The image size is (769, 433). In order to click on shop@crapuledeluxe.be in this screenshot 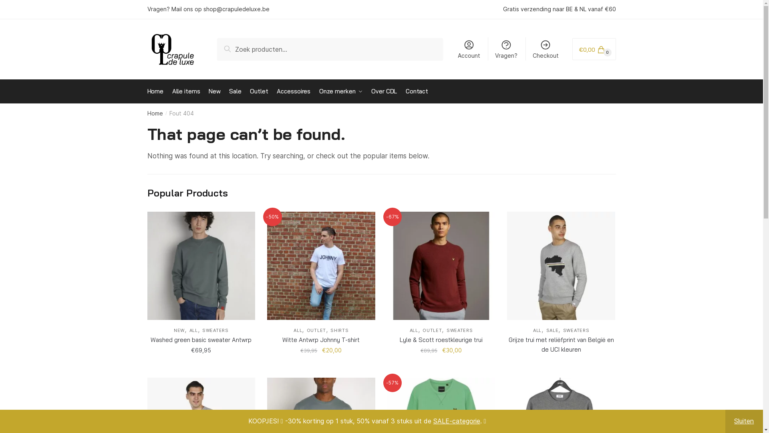, I will do `click(236, 9)`.